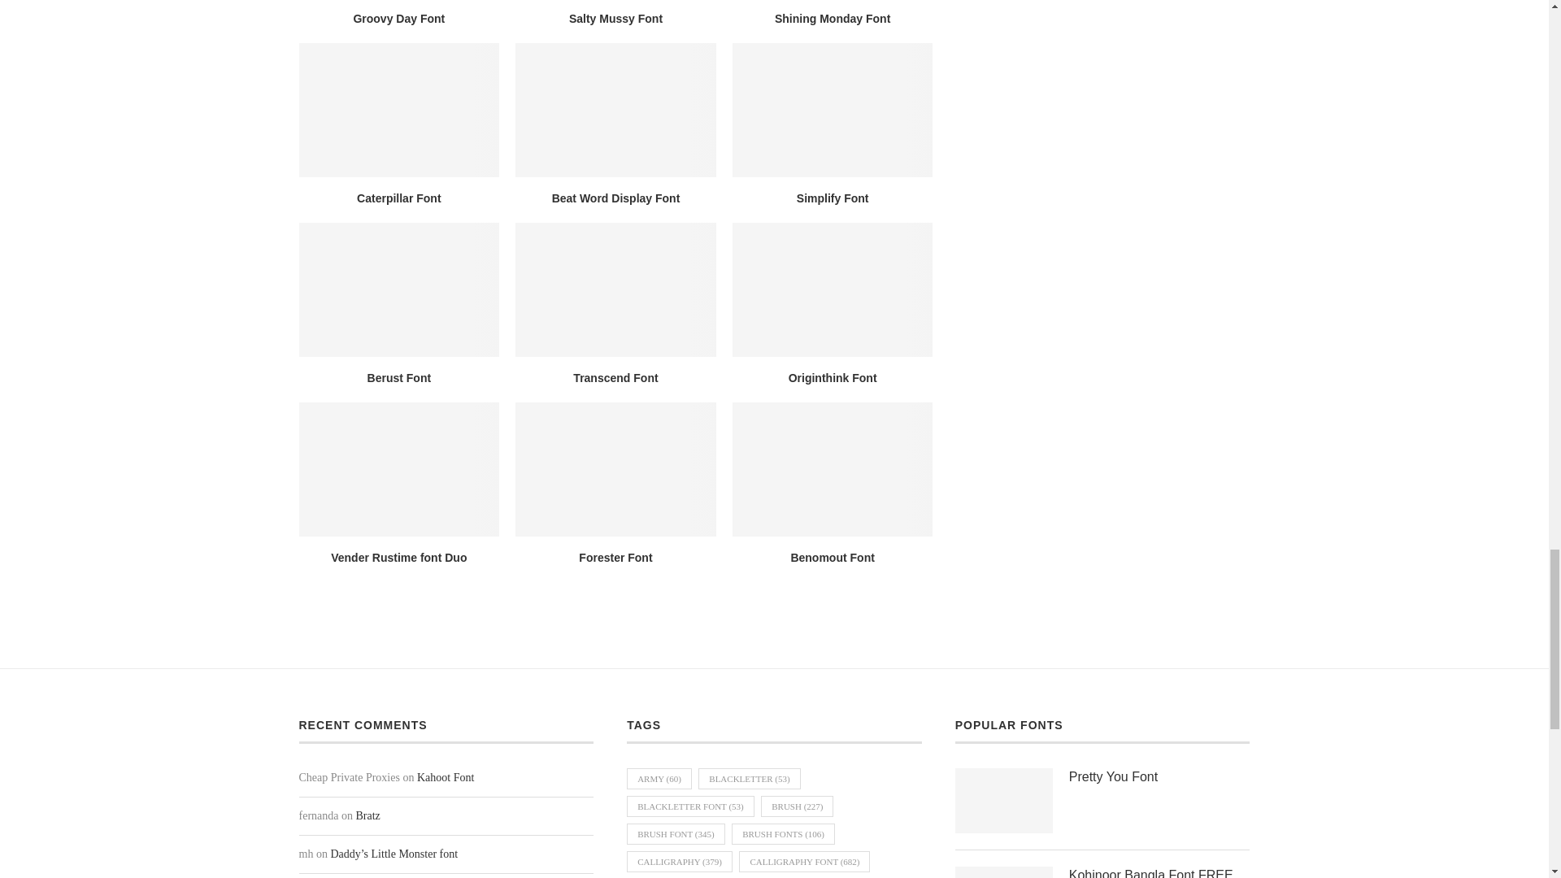  Describe the element at coordinates (615, 289) in the screenshot. I see `Transcend Font` at that location.